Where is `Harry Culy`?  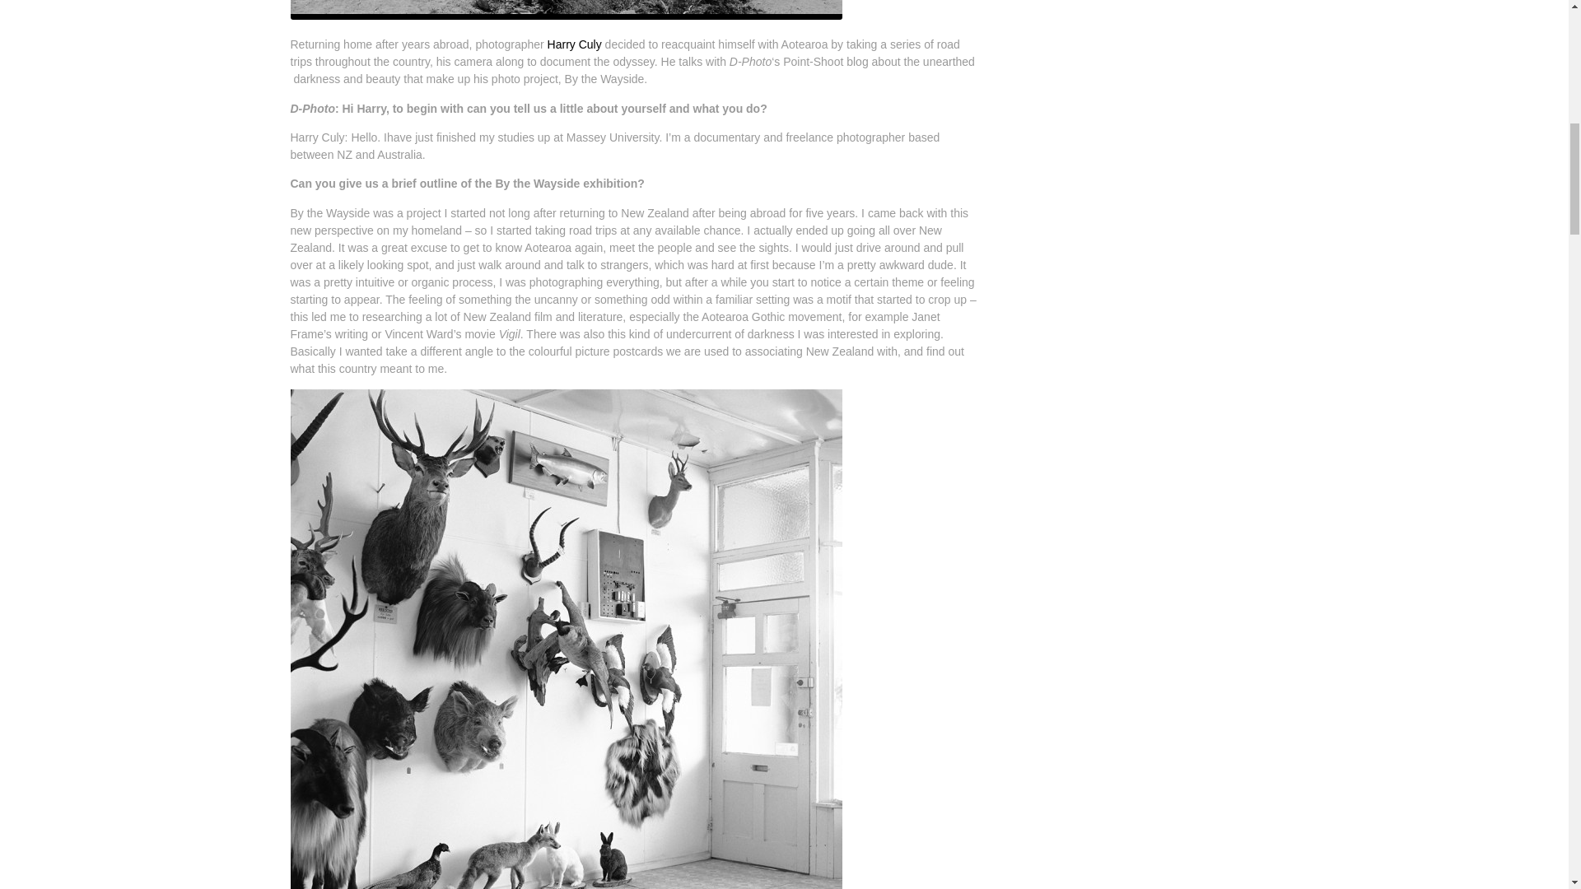 Harry Culy is located at coordinates (575, 44).